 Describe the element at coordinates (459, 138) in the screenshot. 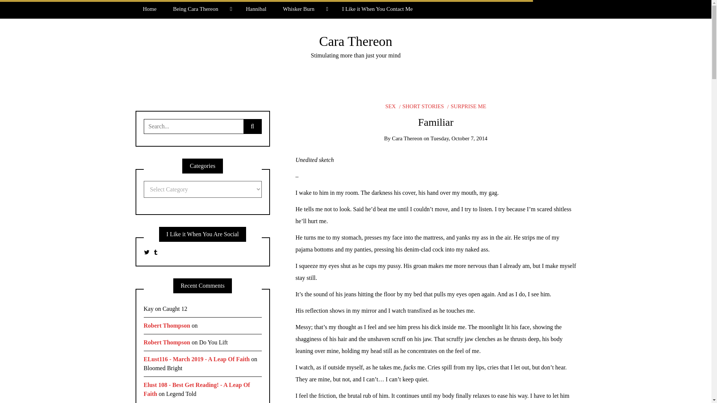

I see `Tuesday, October 7, 2014` at that location.